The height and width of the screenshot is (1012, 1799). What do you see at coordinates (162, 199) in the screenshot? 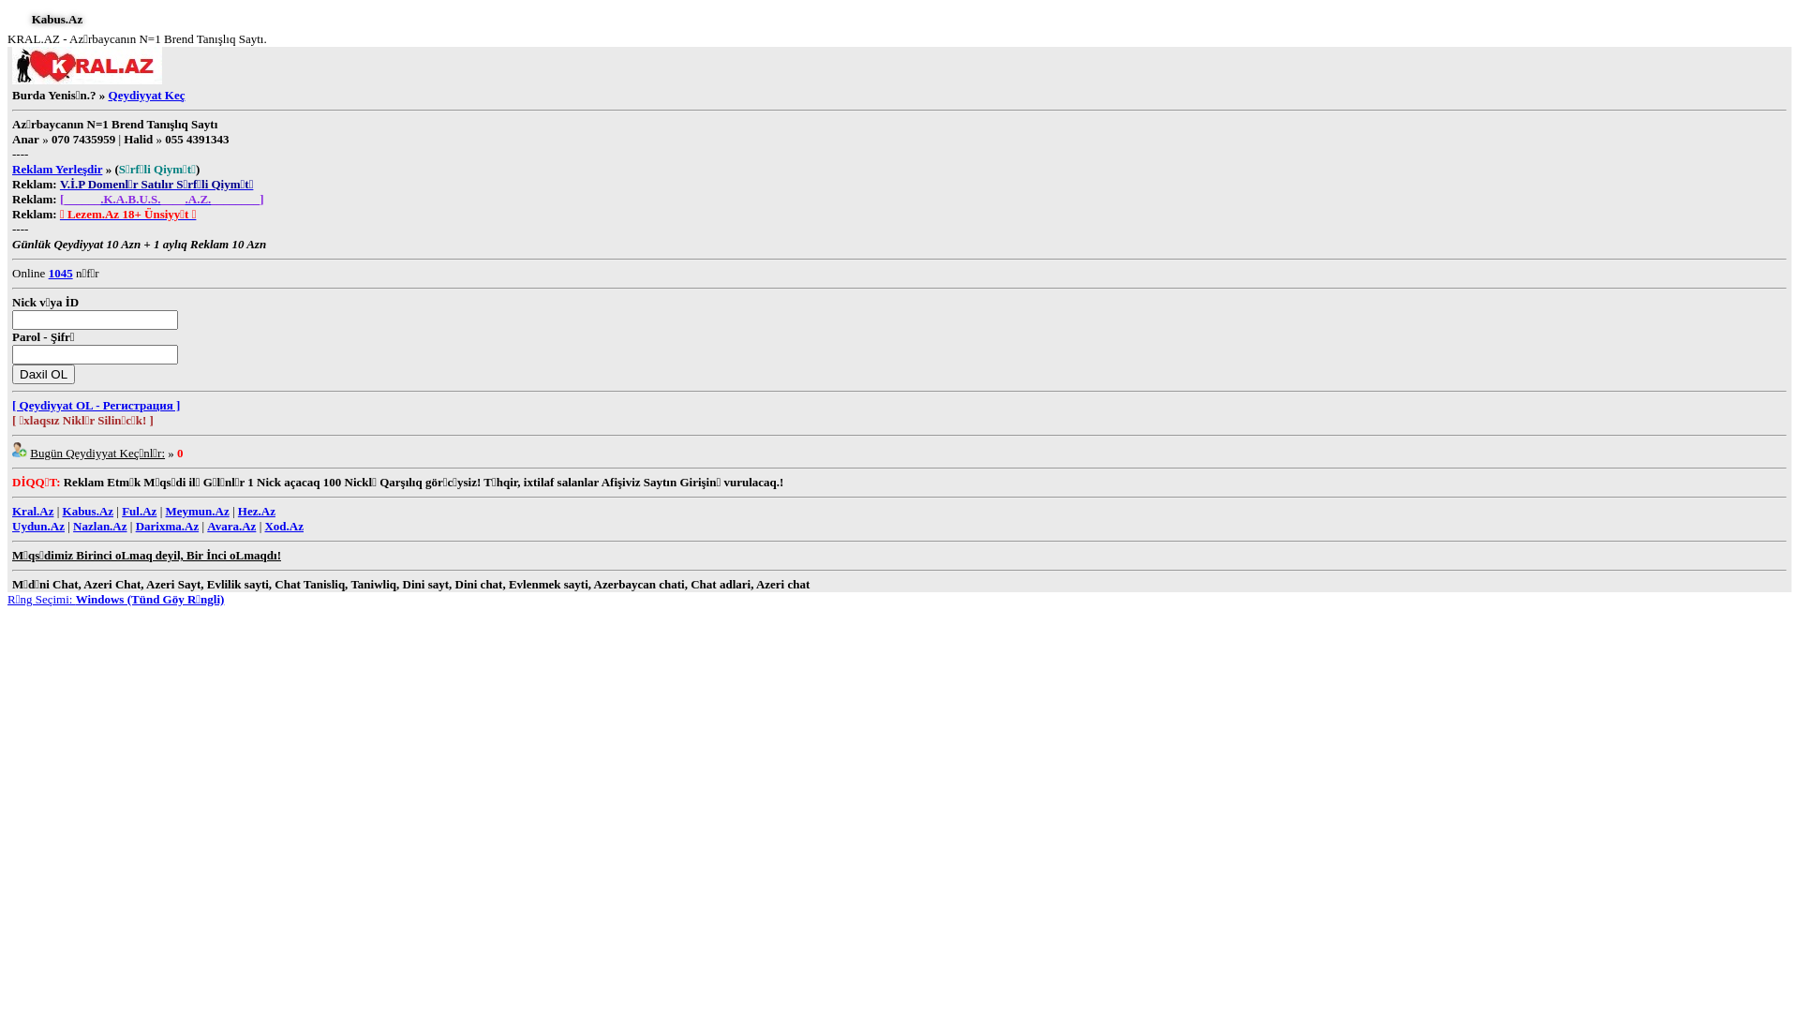
I see `[______.K.A.B.U.S.____.A.Z.________]` at bounding box center [162, 199].